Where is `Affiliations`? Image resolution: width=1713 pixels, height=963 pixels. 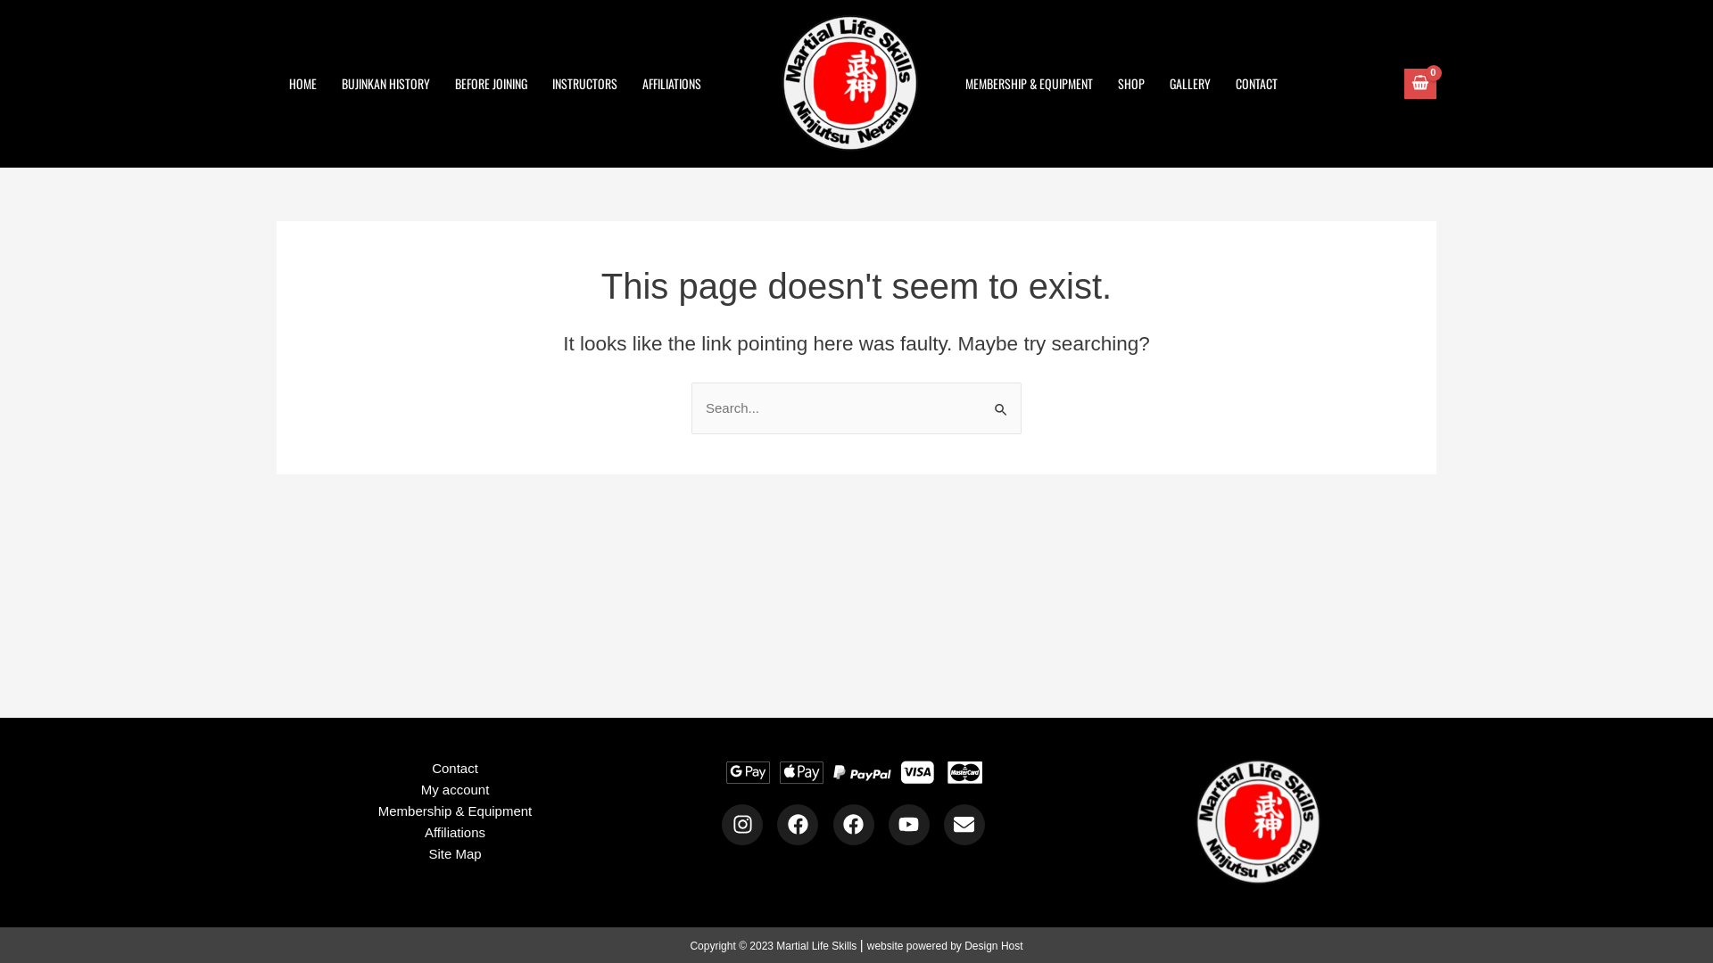
Affiliations is located at coordinates (455, 833).